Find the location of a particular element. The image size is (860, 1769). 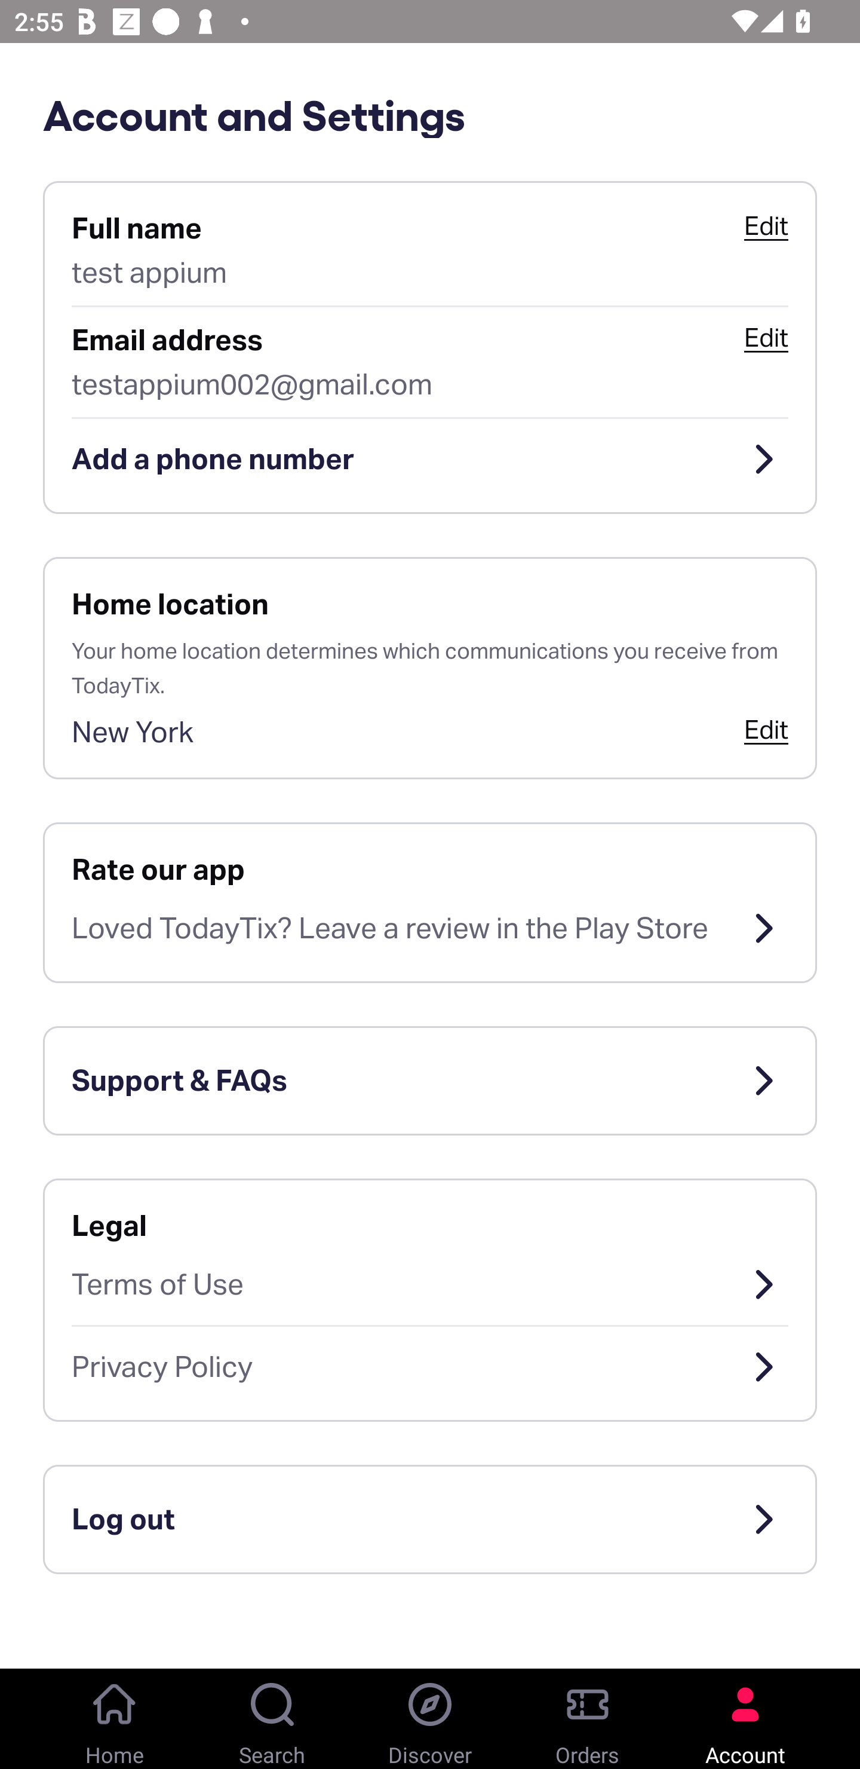

Add a phone number is located at coordinates (430, 459).